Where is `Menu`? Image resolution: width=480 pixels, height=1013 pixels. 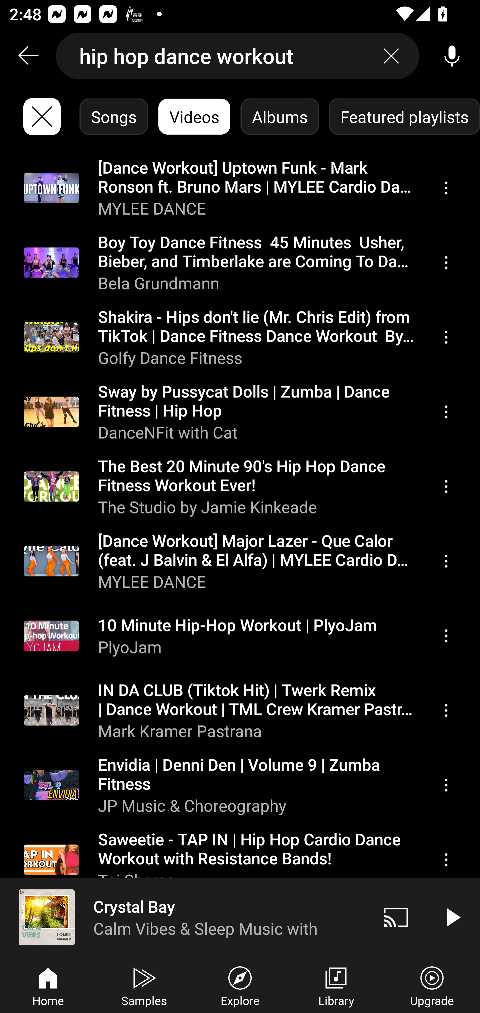
Menu is located at coordinates (446, 785).